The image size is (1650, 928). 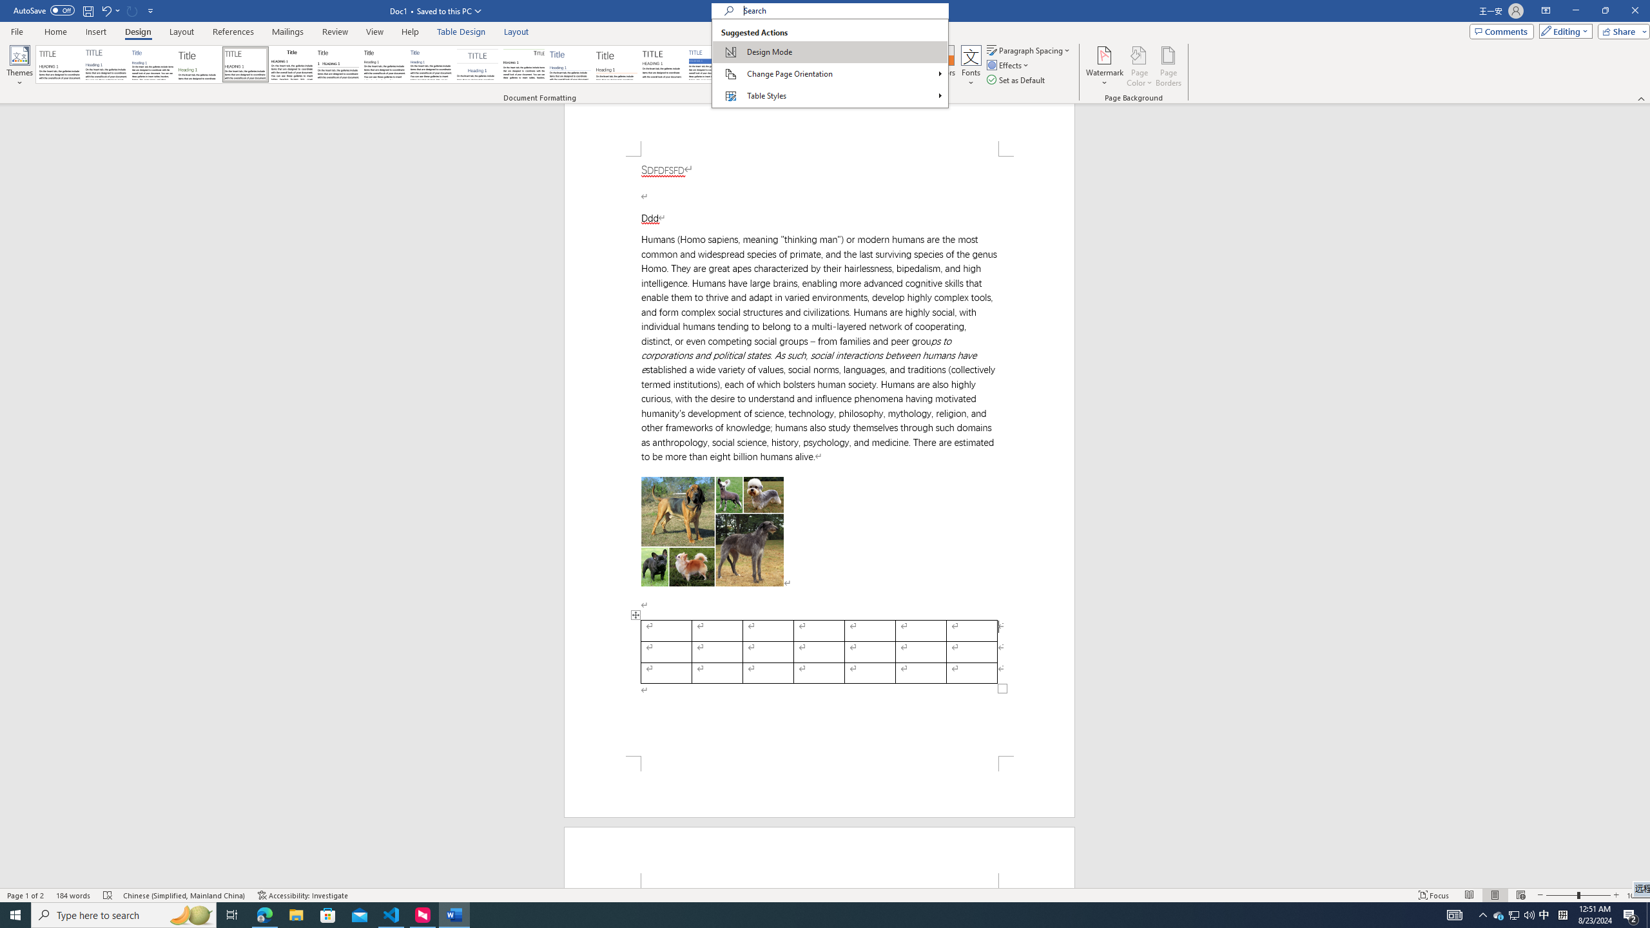 What do you see at coordinates (110, 10) in the screenshot?
I see `Undo Apply Quick Style Set` at bounding box center [110, 10].